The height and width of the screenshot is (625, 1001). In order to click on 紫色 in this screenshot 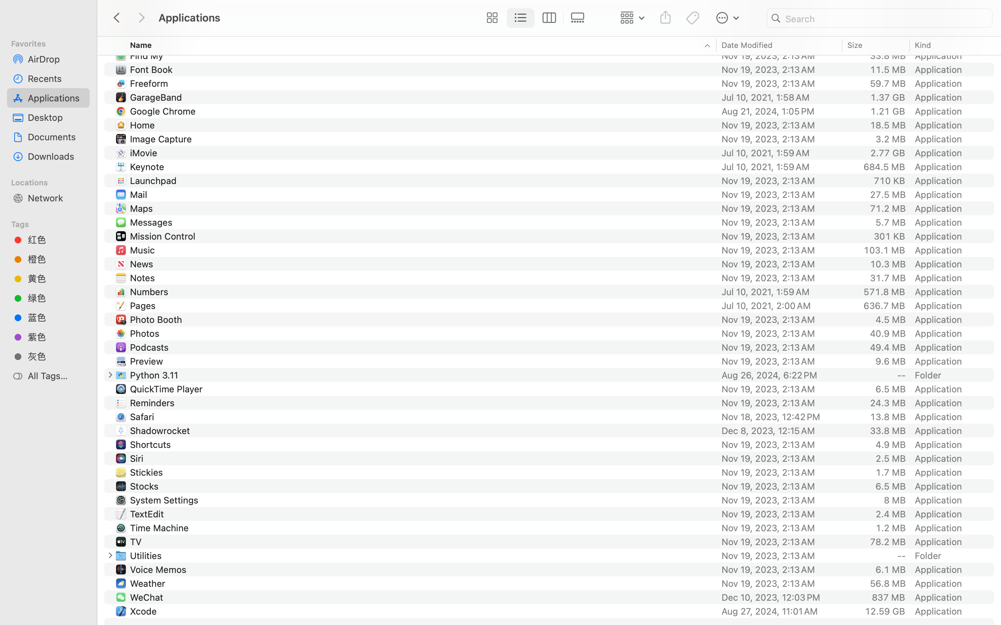, I will do `click(56, 337)`.